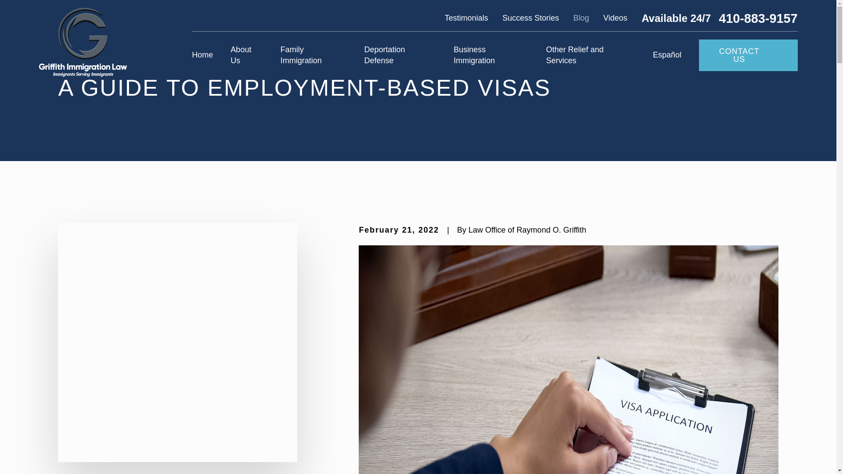 This screenshot has height=474, width=843. I want to click on 410-883-9157, so click(758, 18).